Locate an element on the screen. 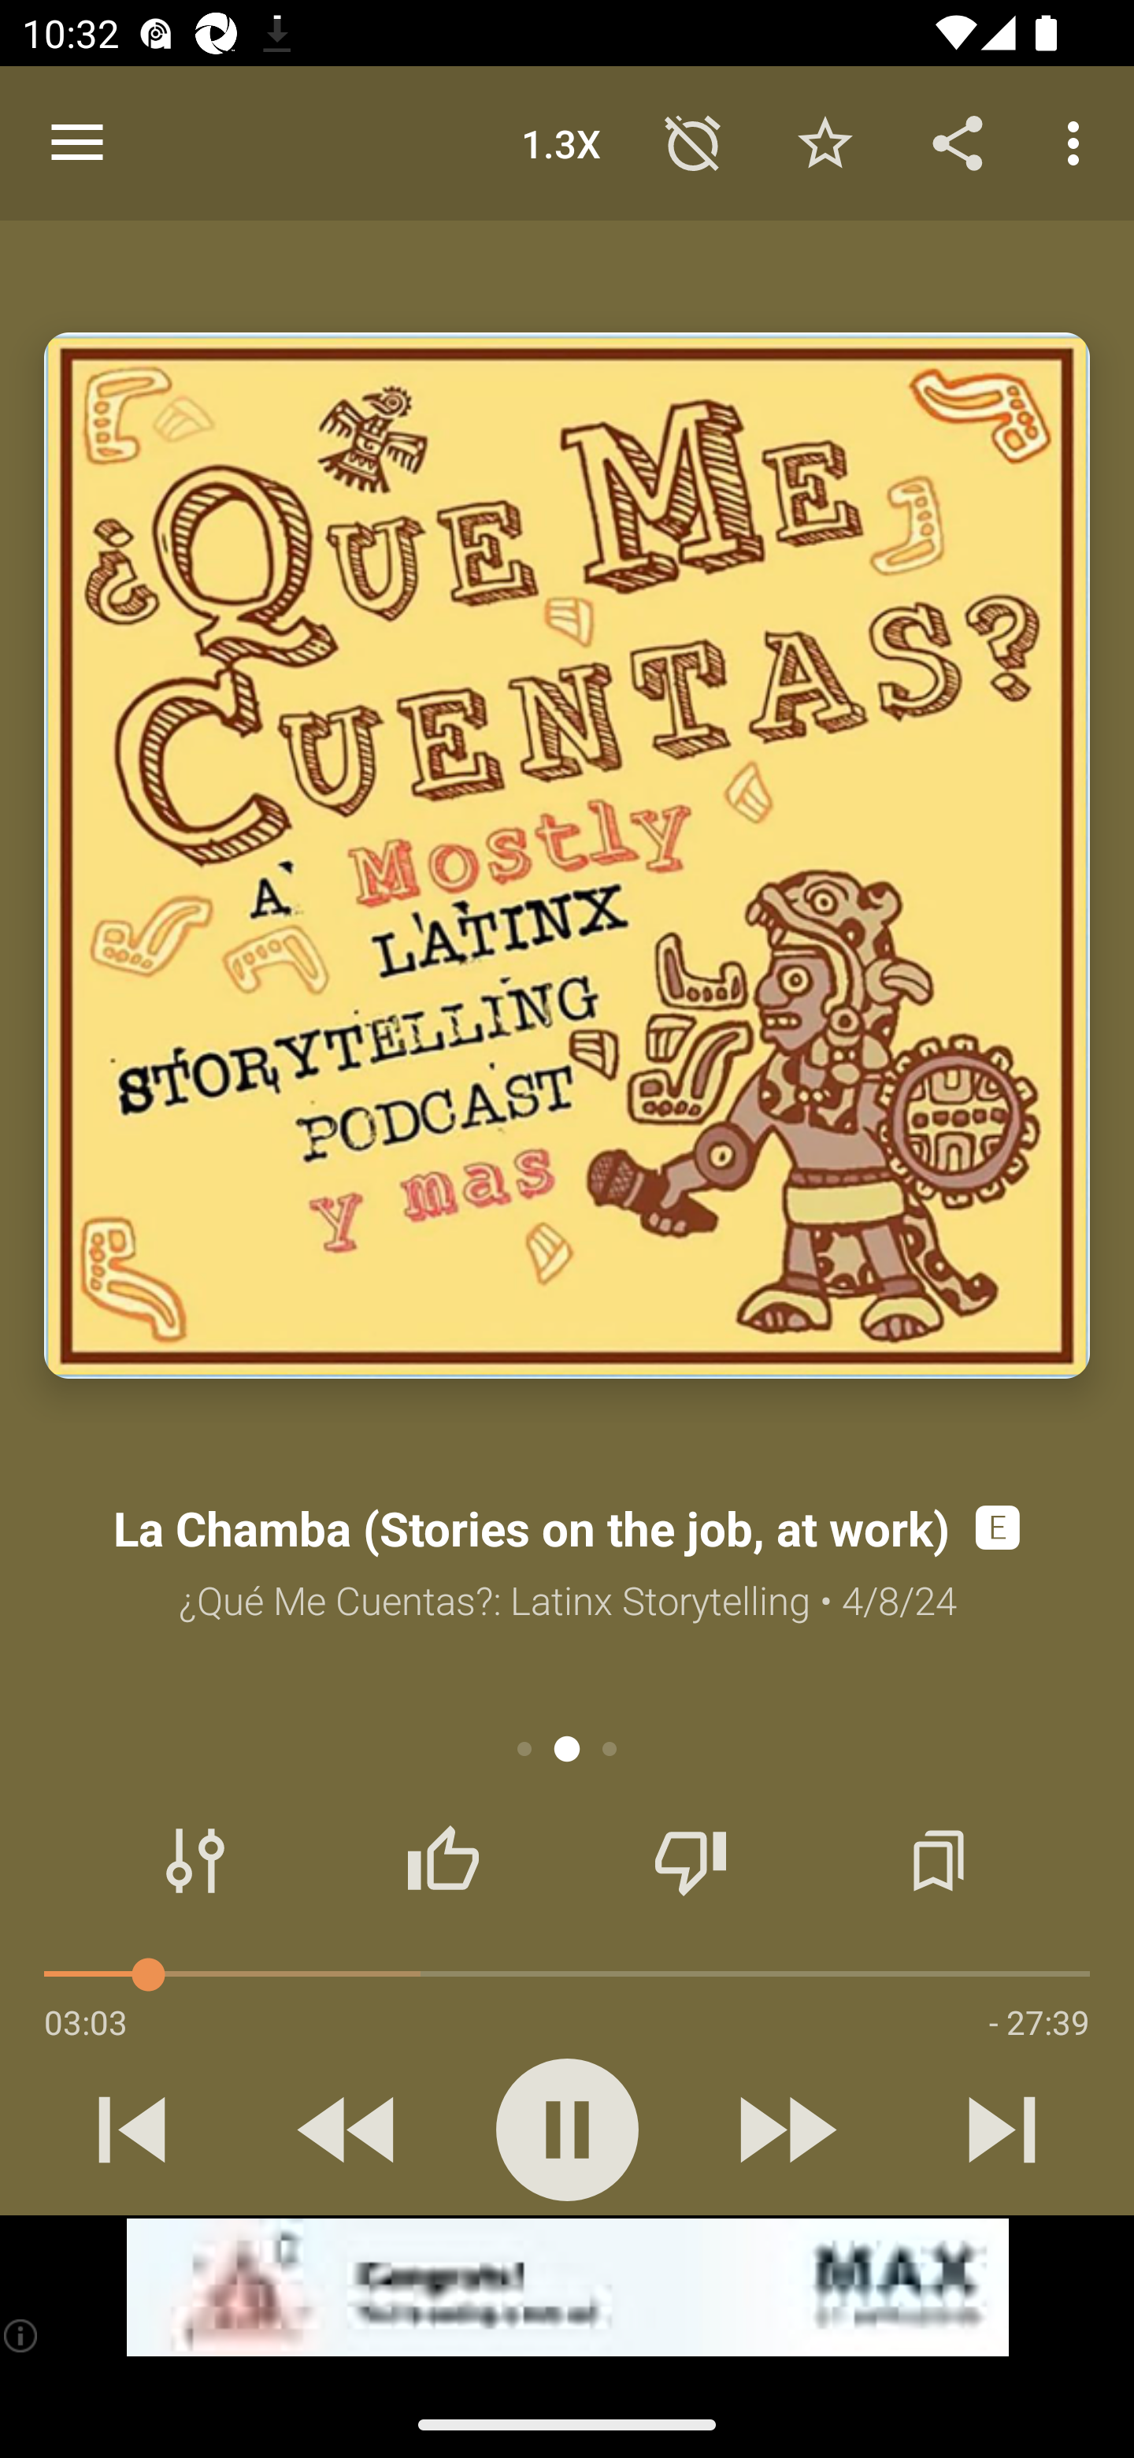  Open navigation sidebar is located at coordinates (77, 143).